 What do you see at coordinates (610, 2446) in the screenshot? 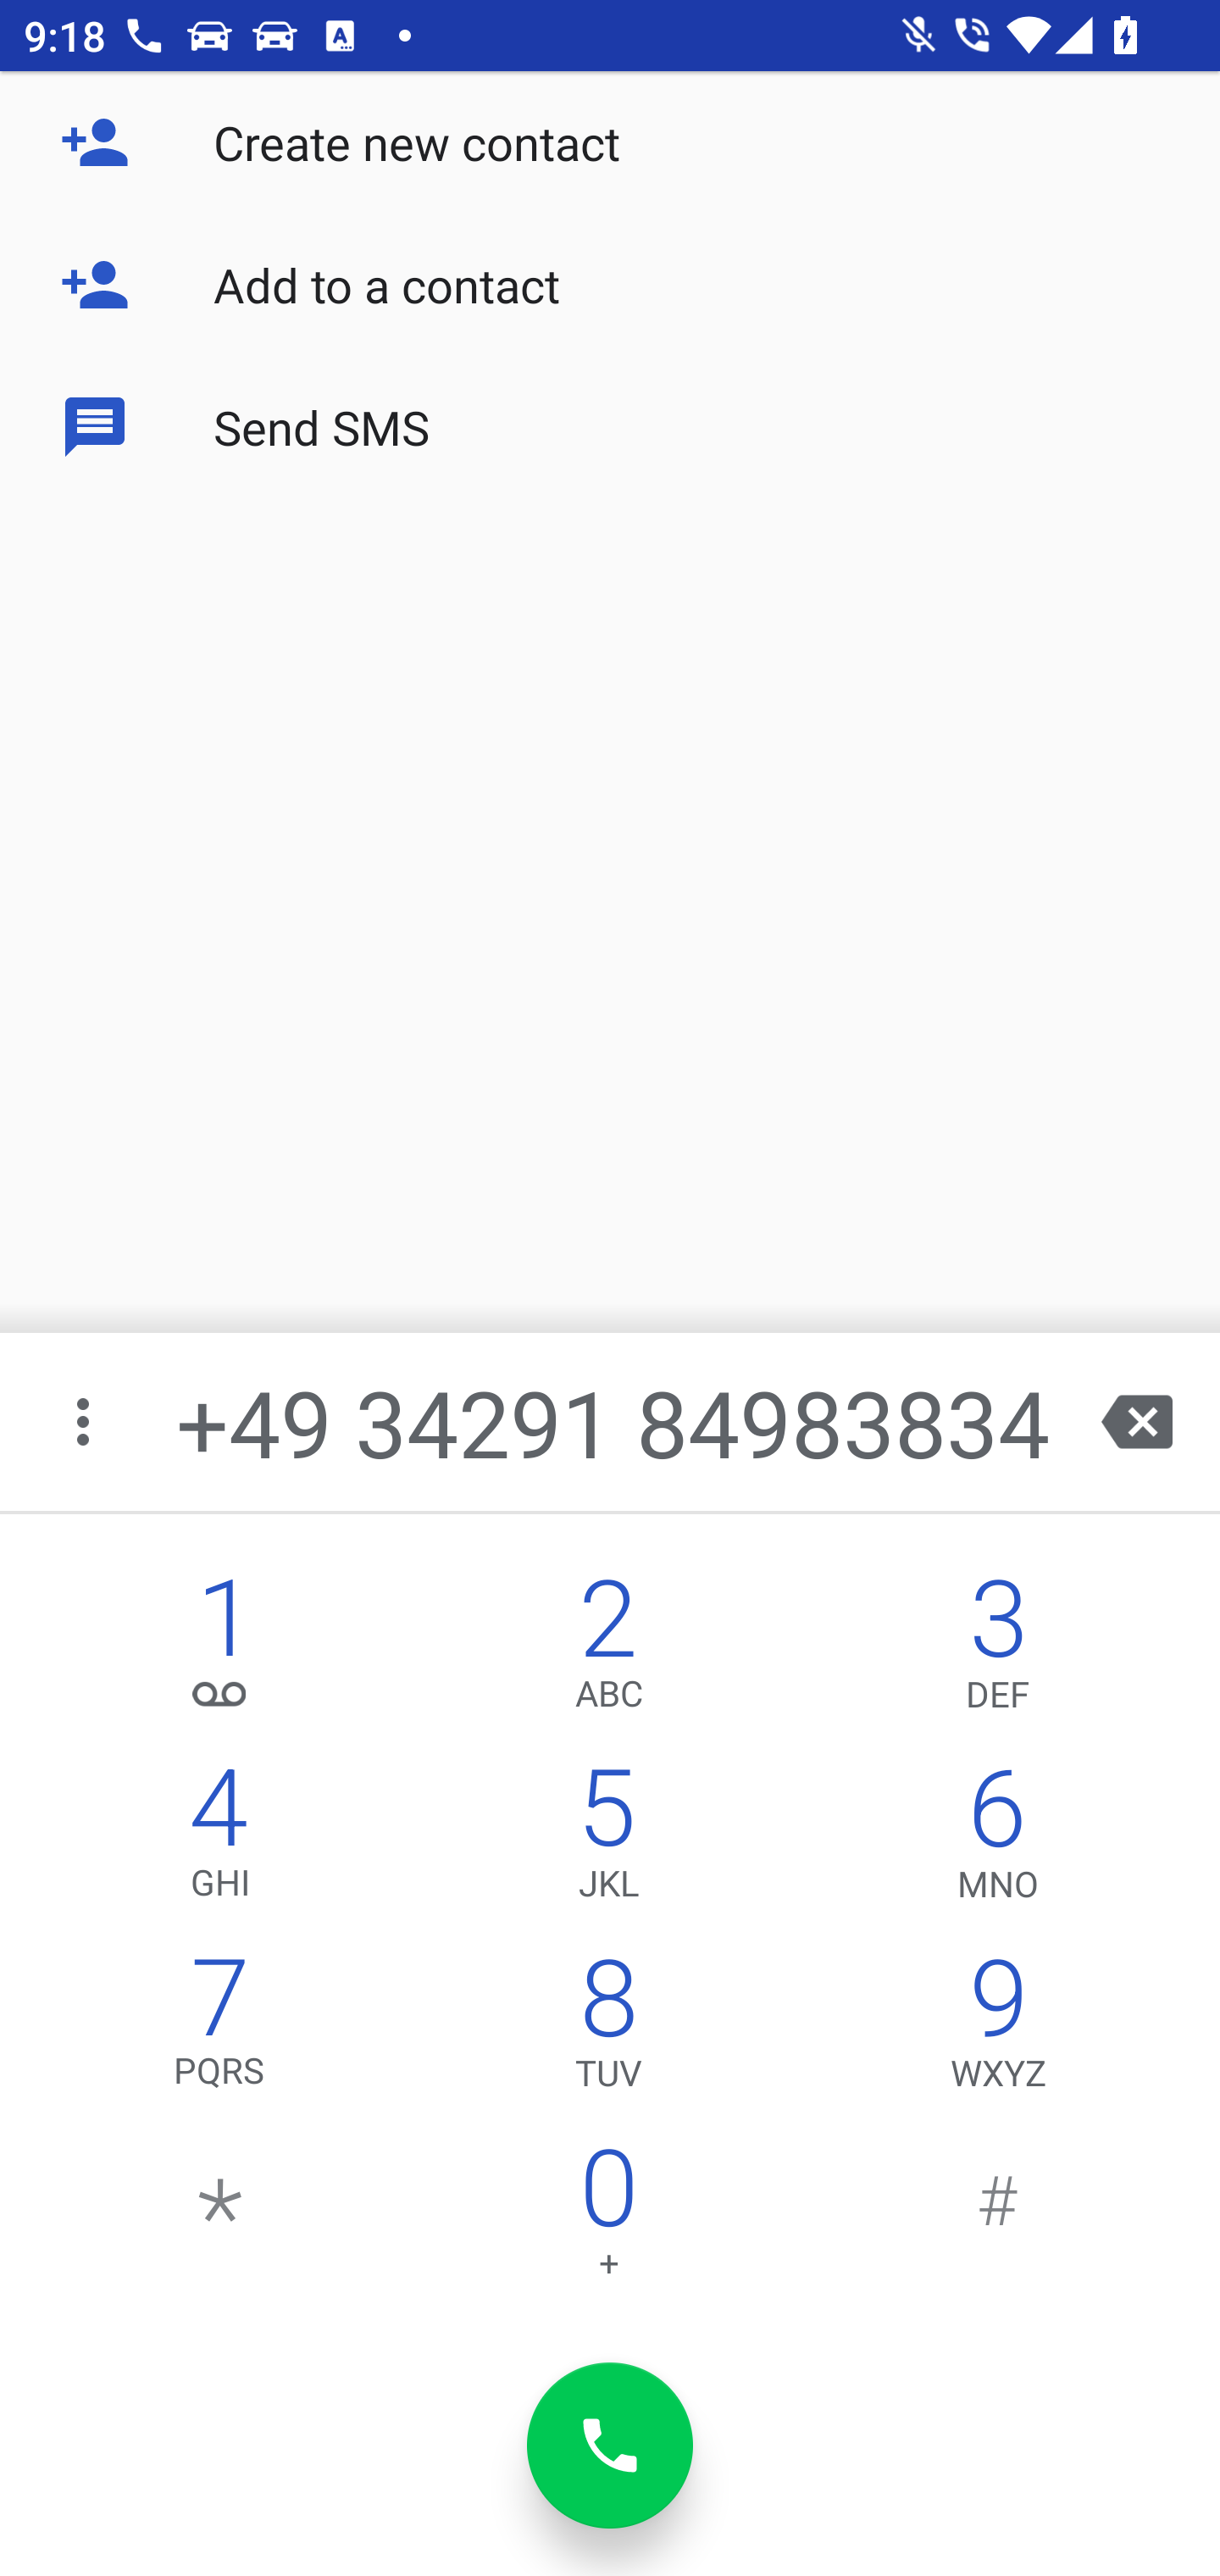
I see `dial` at bounding box center [610, 2446].